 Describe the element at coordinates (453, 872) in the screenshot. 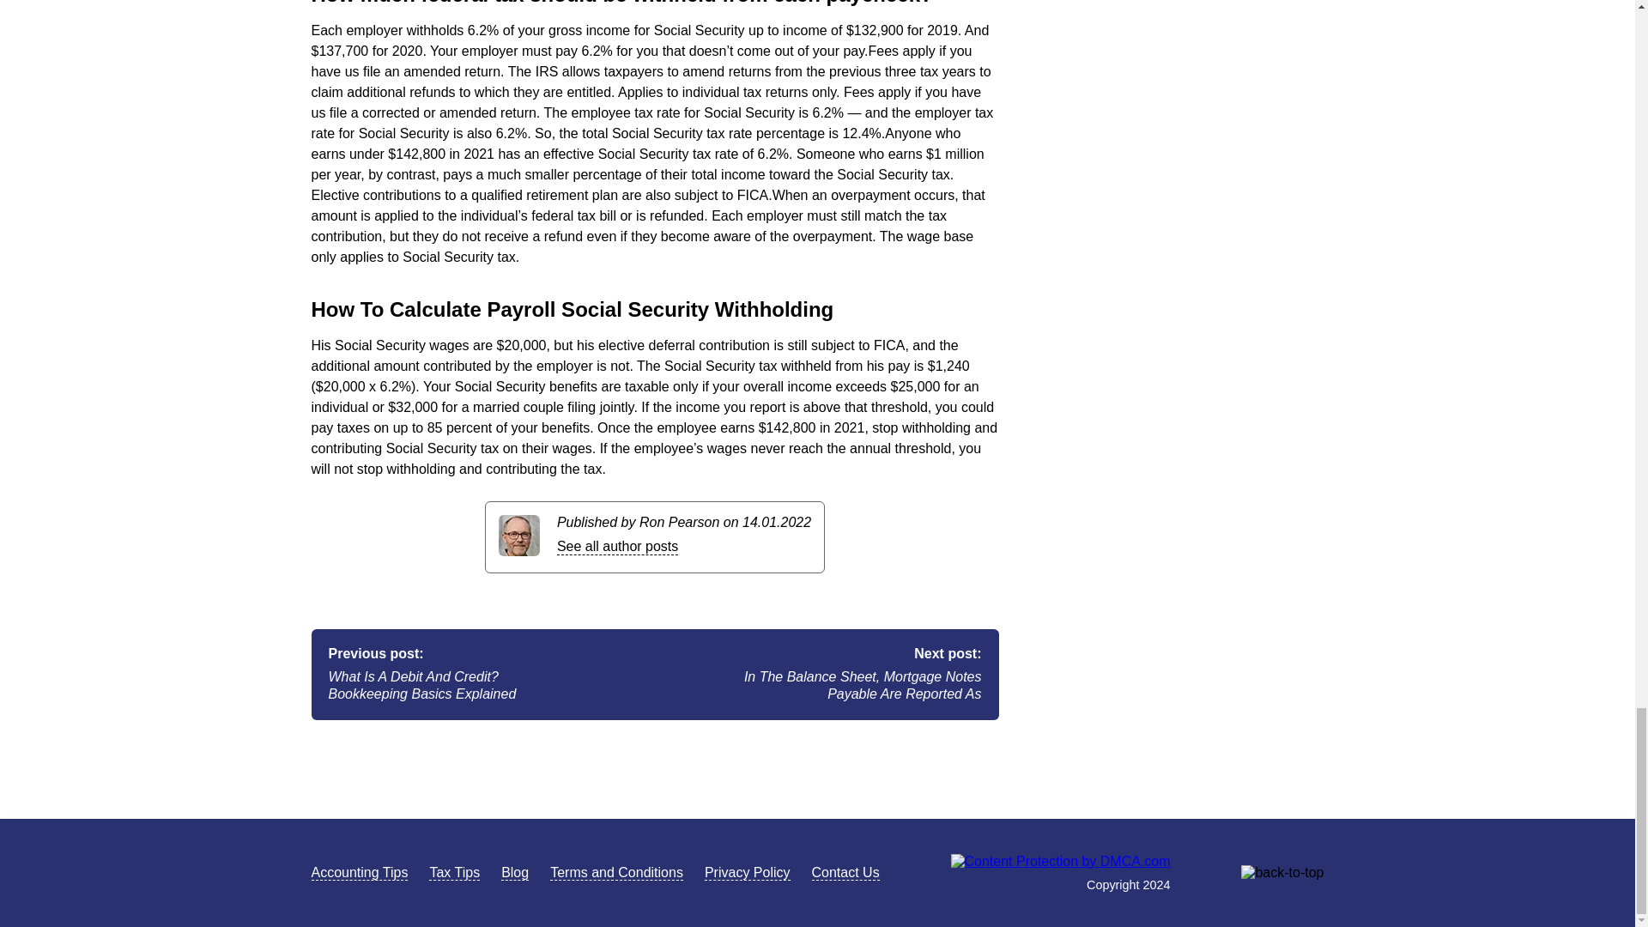

I see `Tax Tips` at that location.